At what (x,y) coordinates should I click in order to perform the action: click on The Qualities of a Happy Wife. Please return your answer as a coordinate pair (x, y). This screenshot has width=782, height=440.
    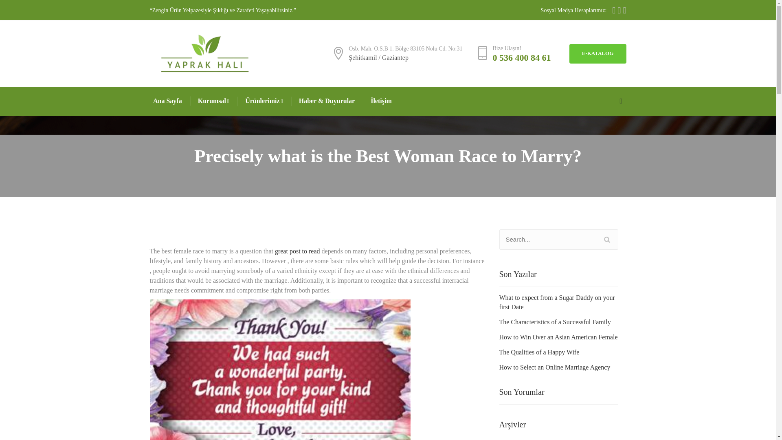
    Looking at the image, I should click on (539, 352).